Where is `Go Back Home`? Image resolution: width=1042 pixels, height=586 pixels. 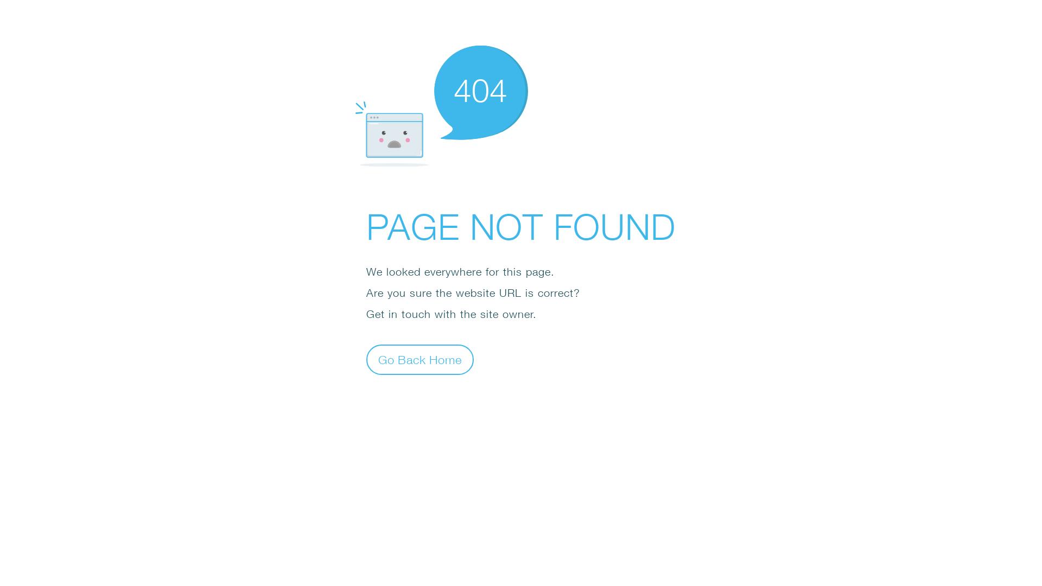 Go Back Home is located at coordinates (420, 359).